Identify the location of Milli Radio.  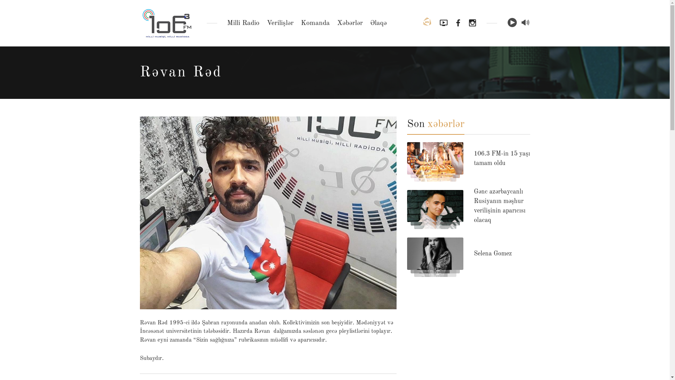
(243, 23).